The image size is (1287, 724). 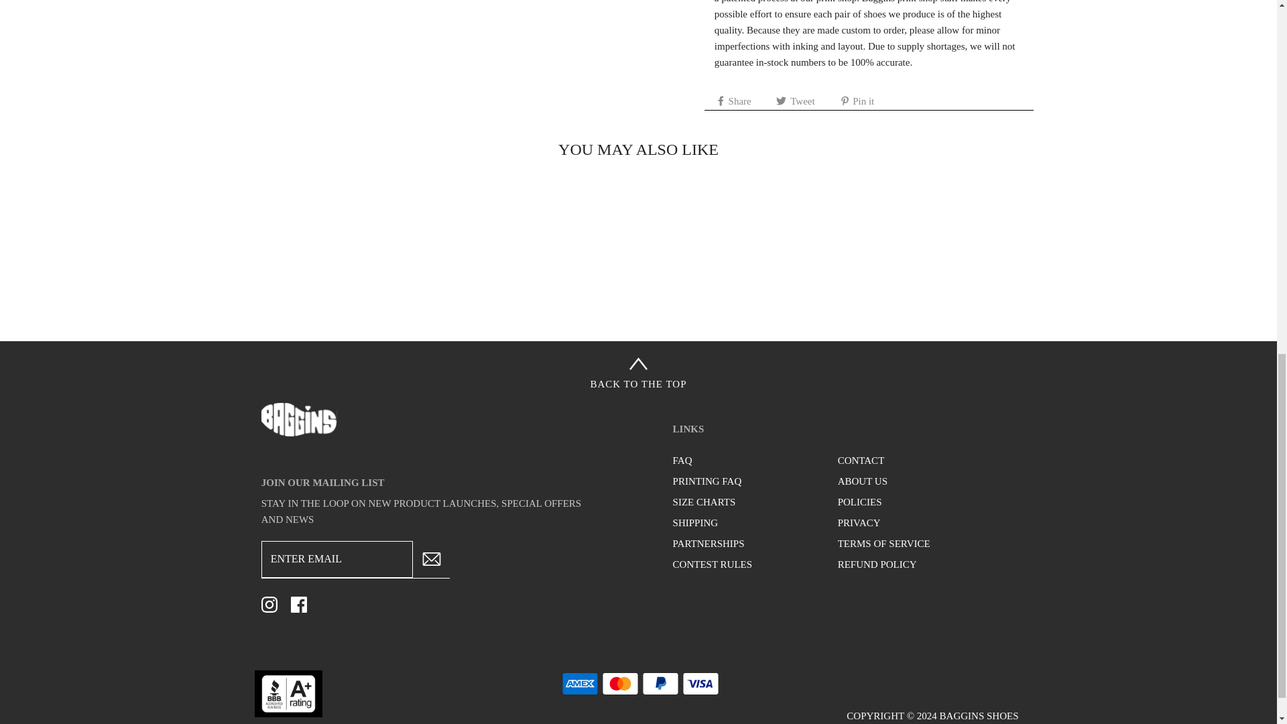 What do you see at coordinates (269, 604) in the screenshot?
I see `INSTAGRAM ICON` at bounding box center [269, 604].